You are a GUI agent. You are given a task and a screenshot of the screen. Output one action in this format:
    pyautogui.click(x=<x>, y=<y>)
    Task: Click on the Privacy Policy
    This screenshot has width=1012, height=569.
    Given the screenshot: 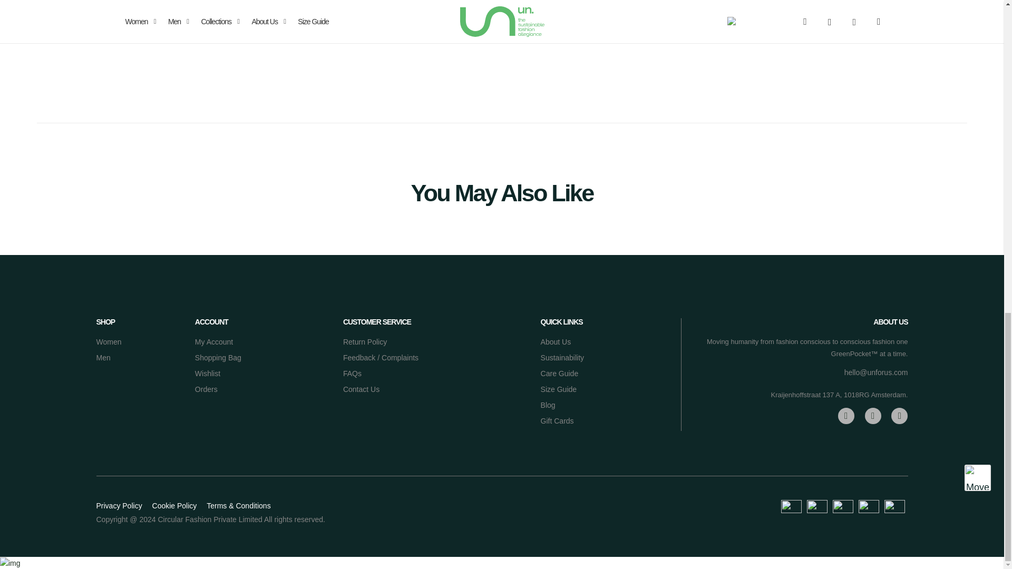 What is the action you would take?
    pyautogui.click(x=119, y=505)
    